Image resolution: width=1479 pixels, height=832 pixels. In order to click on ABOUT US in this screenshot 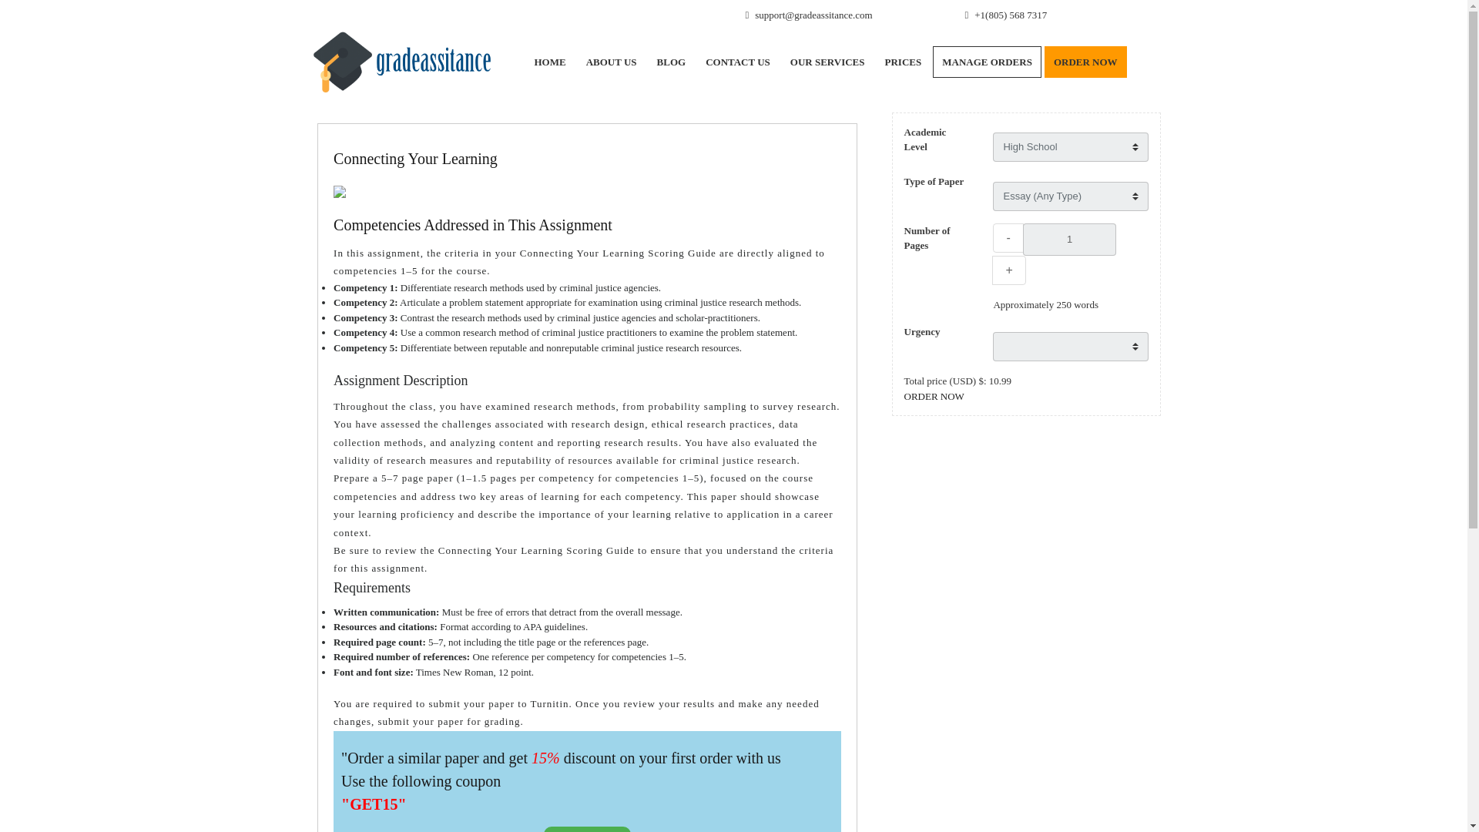, I will do `click(612, 62)`.